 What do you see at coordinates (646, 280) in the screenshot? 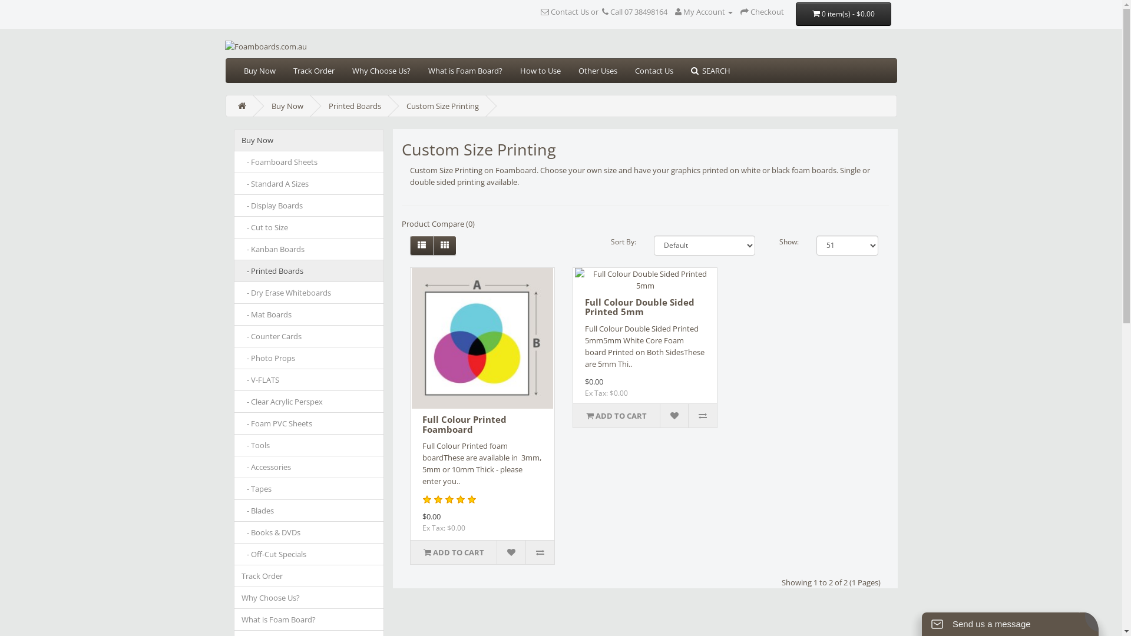
I see `Full Colour Double Sided Printed 5mm` at bounding box center [646, 280].